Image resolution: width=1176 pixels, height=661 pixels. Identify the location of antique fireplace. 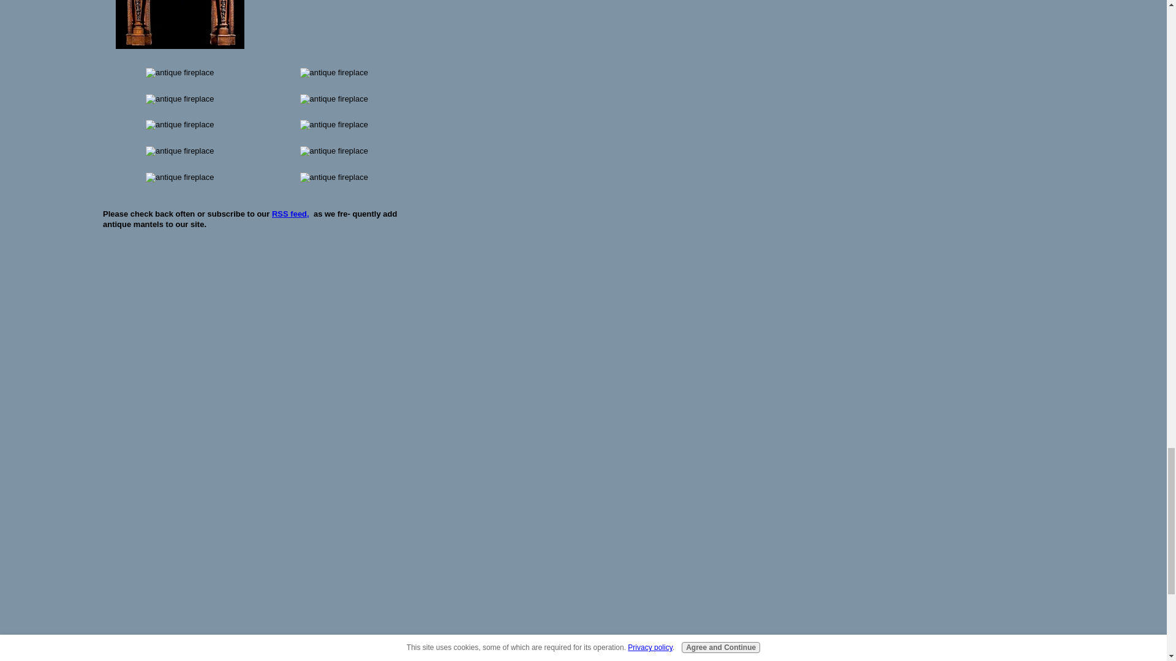
(333, 73).